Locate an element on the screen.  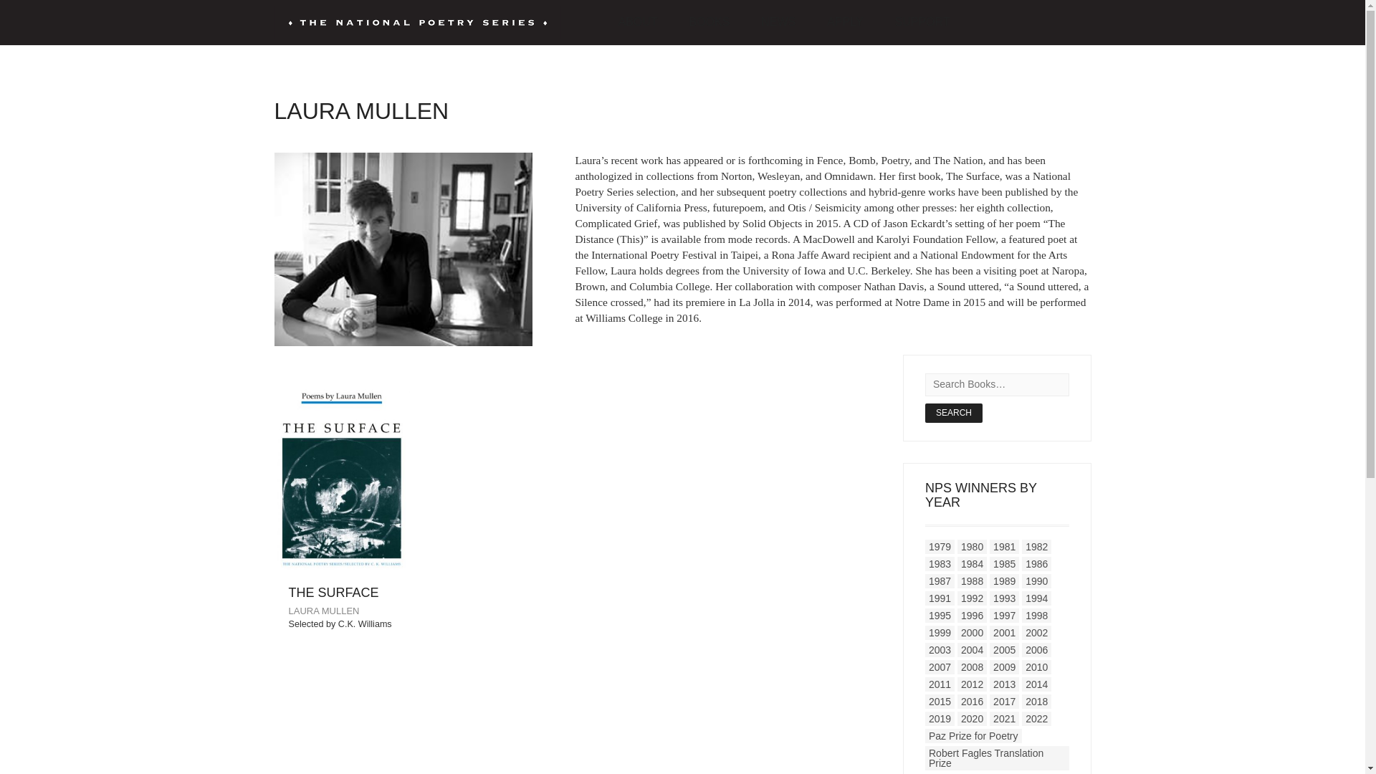
ABOUT is located at coordinates (637, 22).